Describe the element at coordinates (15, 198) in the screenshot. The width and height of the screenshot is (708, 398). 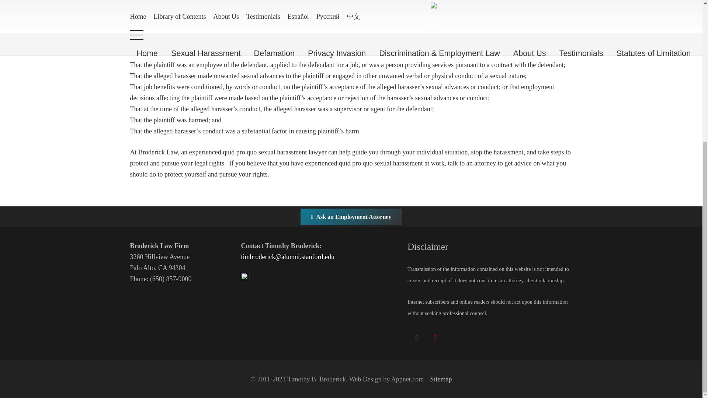
I see `Back to top` at that location.